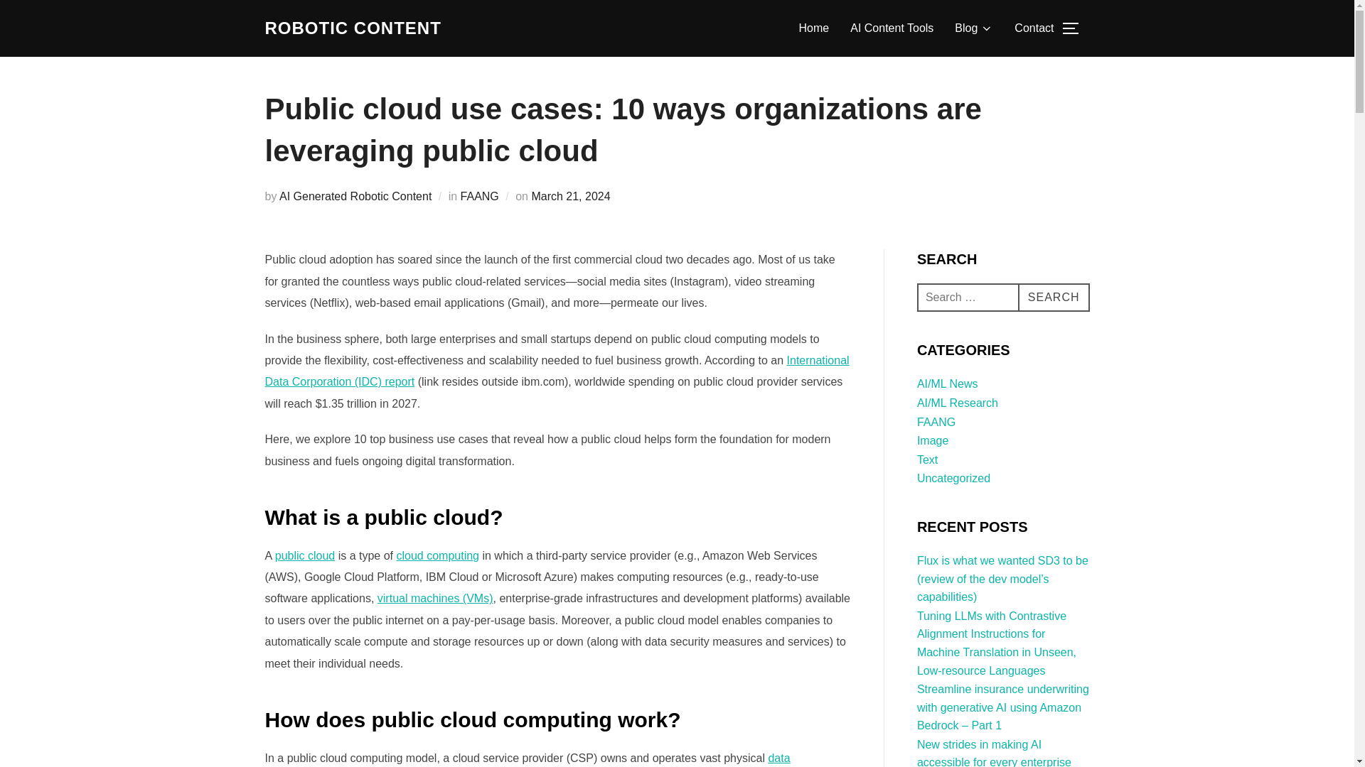  Describe the element at coordinates (814, 28) in the screenshot. I see `Home` at that location.